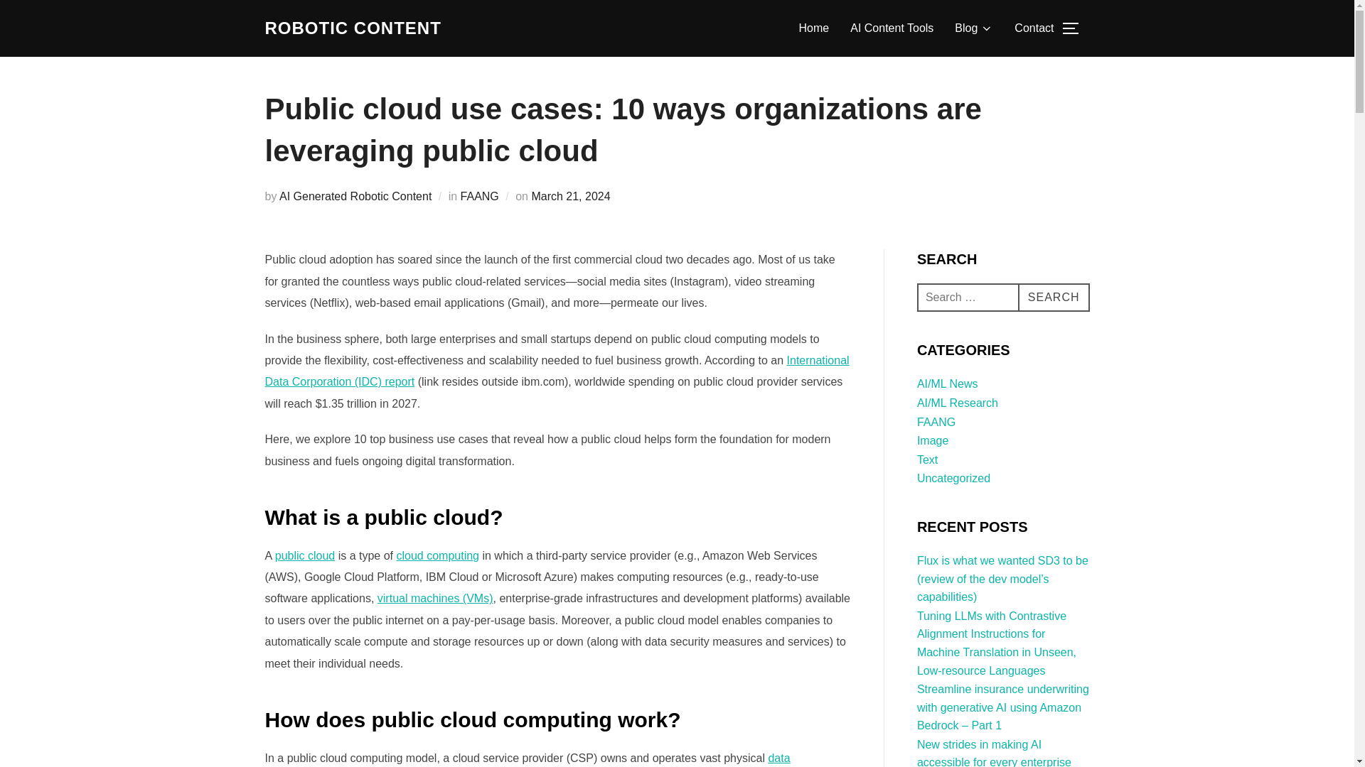  Describe the element at coordinates (814, 28) in the screenshot. I see `Home` at that location.